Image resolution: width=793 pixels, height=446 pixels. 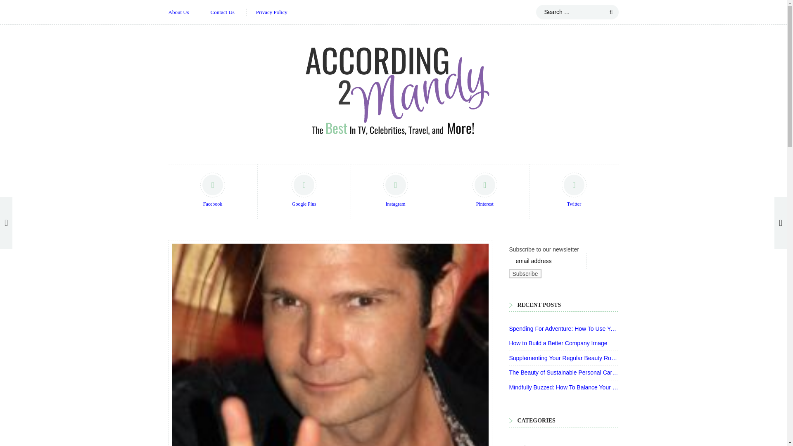 What do you see at coordinates (574, 192) in the screenshot?
I see `Twitter` at bounding box center [574, 192].